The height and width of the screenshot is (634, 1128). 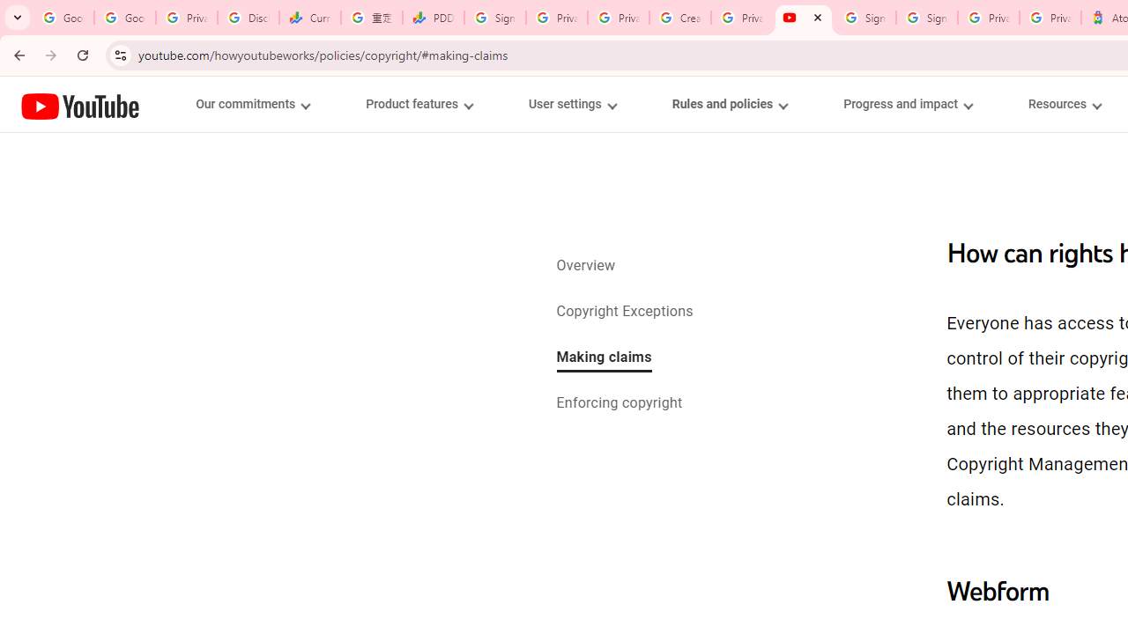 What do you see at coordinates (434, 18) in the screenshot?
I see `PDD Holdings Inc - ADR (PDD) Price & News - Google Finance` at bounding box center [434, 18].